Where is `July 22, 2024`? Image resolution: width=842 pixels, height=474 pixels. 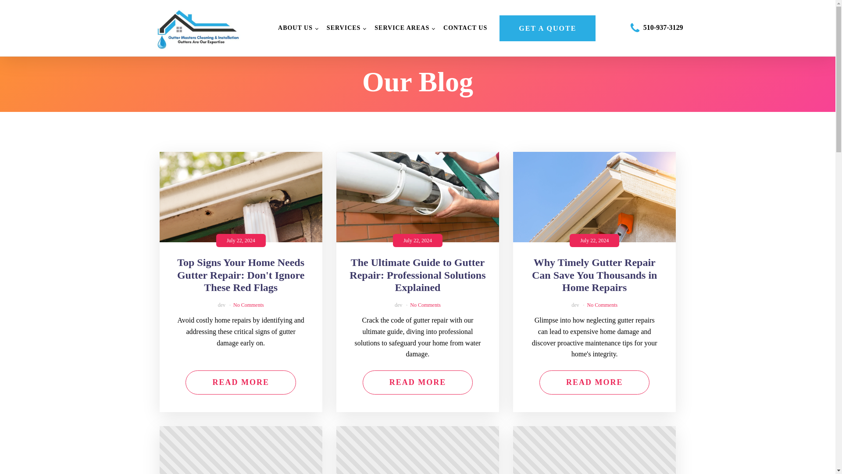
July 22, 2024 is located at coordinates (594, 197).